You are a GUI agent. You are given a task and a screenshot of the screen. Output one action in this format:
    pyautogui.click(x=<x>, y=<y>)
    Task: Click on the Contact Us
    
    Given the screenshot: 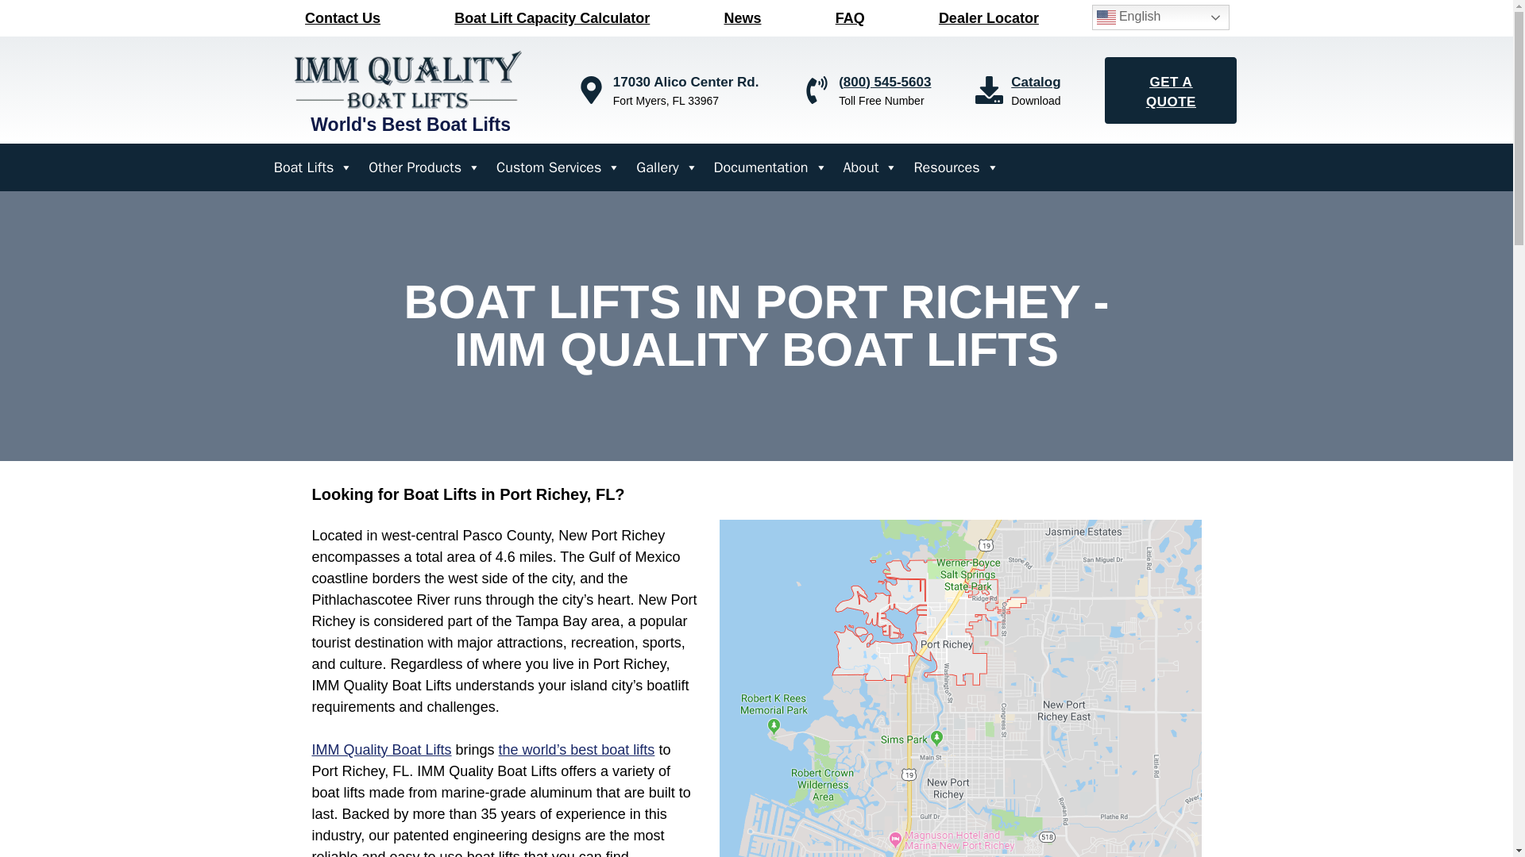 What is the action you would take?
    pyautogui.click(x=343, y=18)
    